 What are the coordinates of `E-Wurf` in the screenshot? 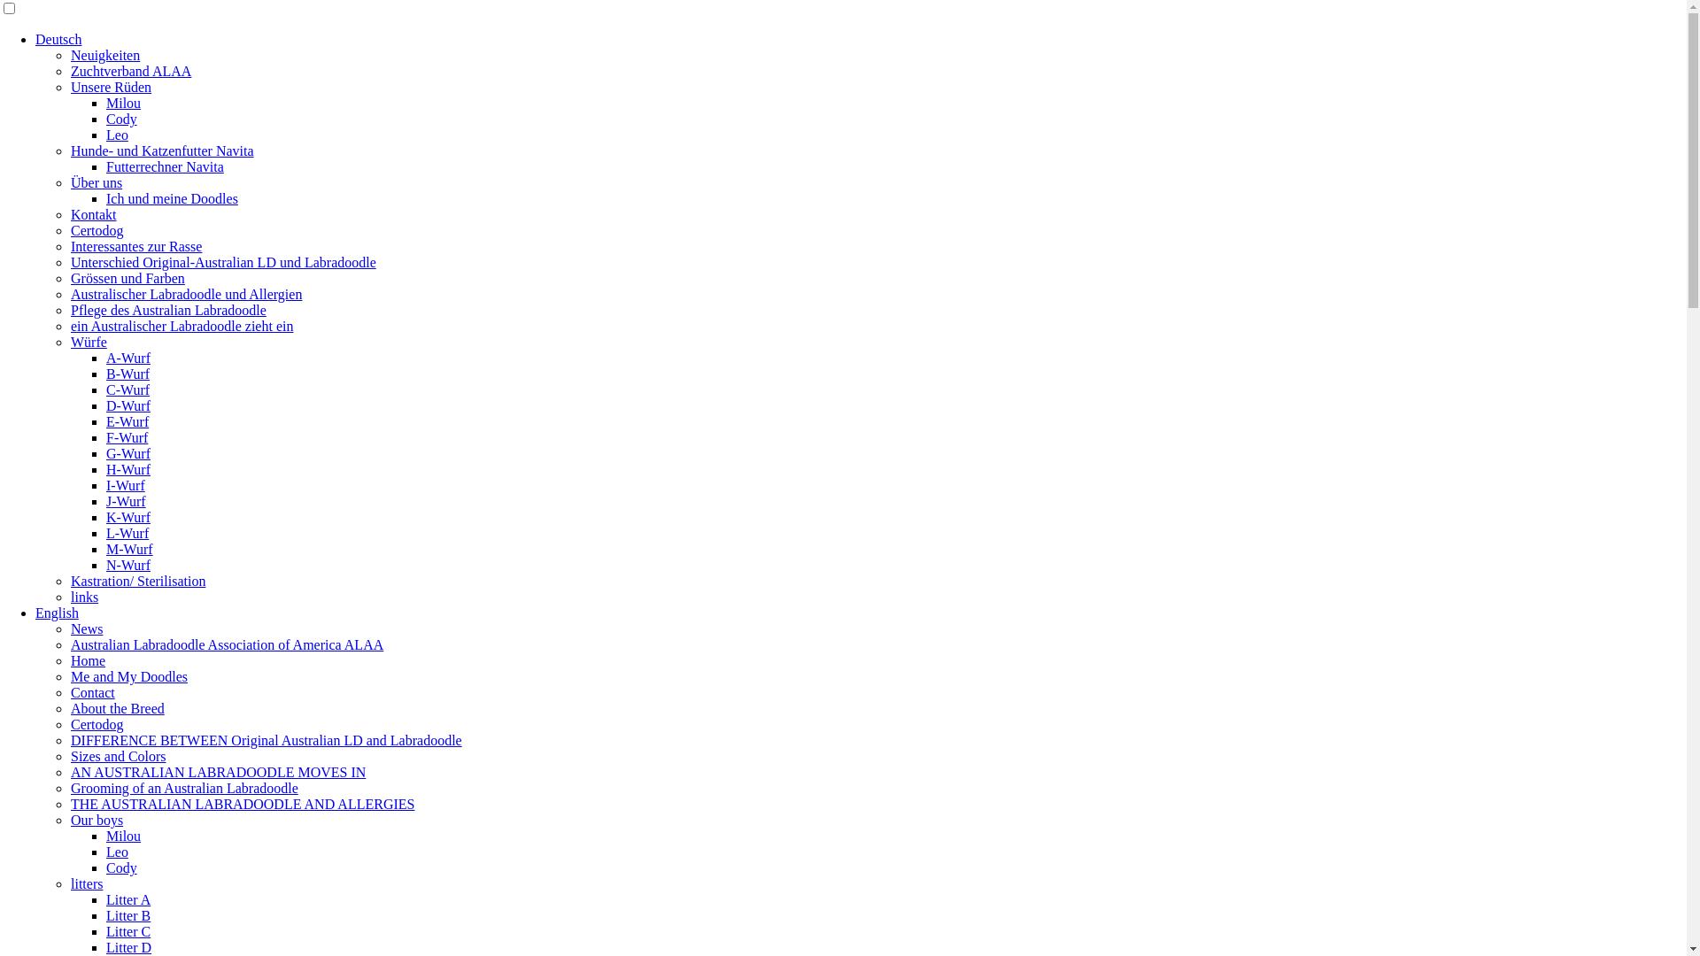 It's located at (127, 421).